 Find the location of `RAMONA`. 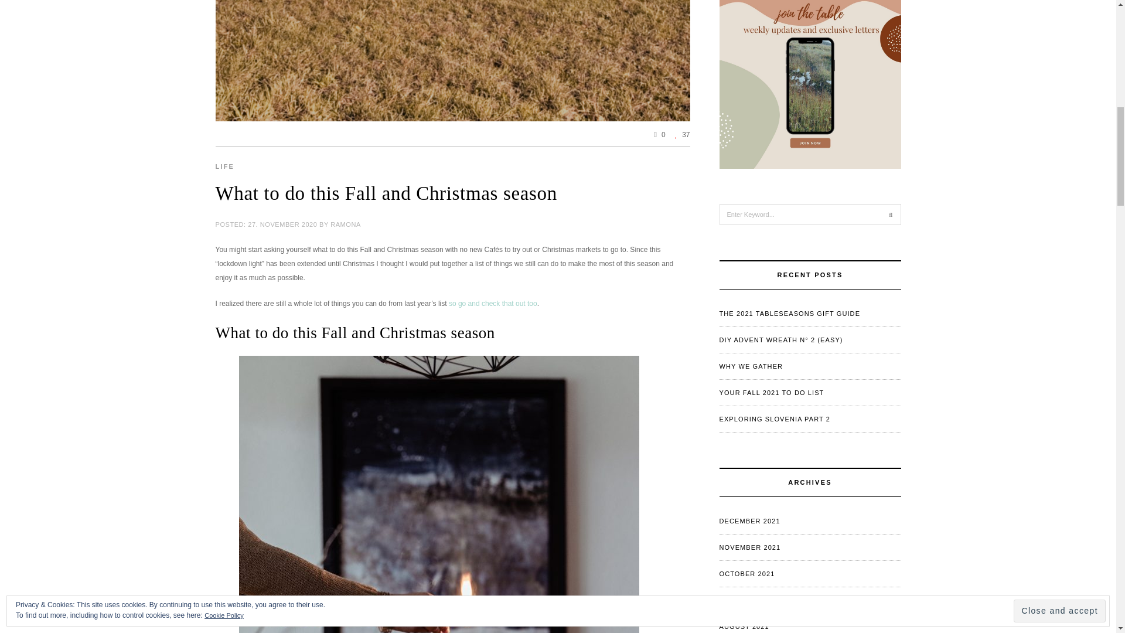

RAMONA is located at coordinates (346, 223).